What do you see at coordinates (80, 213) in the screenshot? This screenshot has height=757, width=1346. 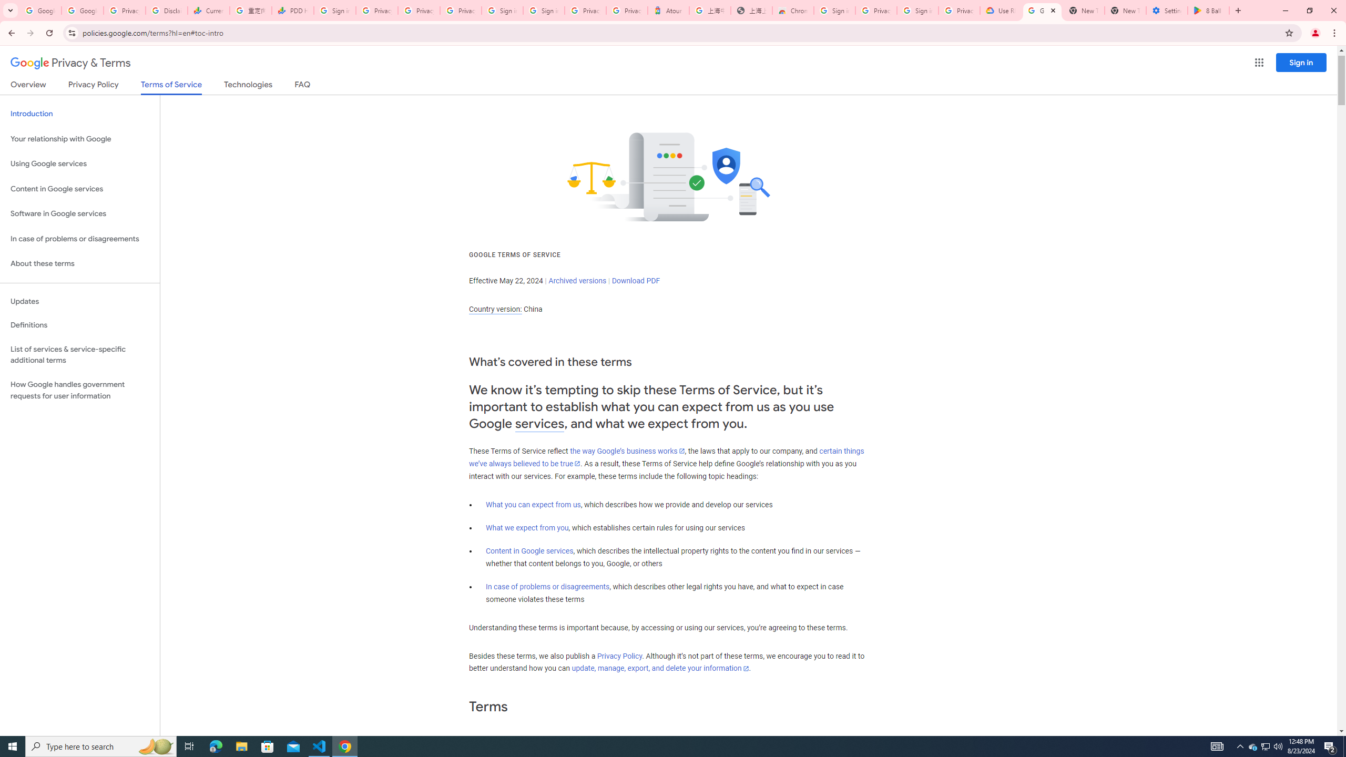 I see `Software in Google services` at bounding box center [80, 213].